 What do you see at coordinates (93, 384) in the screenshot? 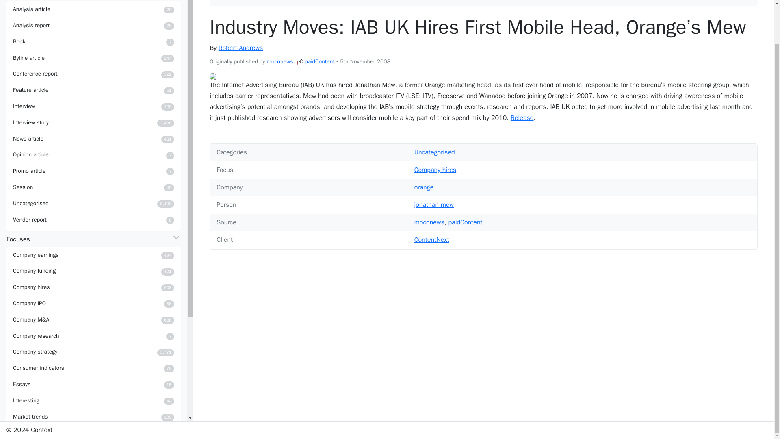
I see `Focuses` at bounding box center [93, 384].